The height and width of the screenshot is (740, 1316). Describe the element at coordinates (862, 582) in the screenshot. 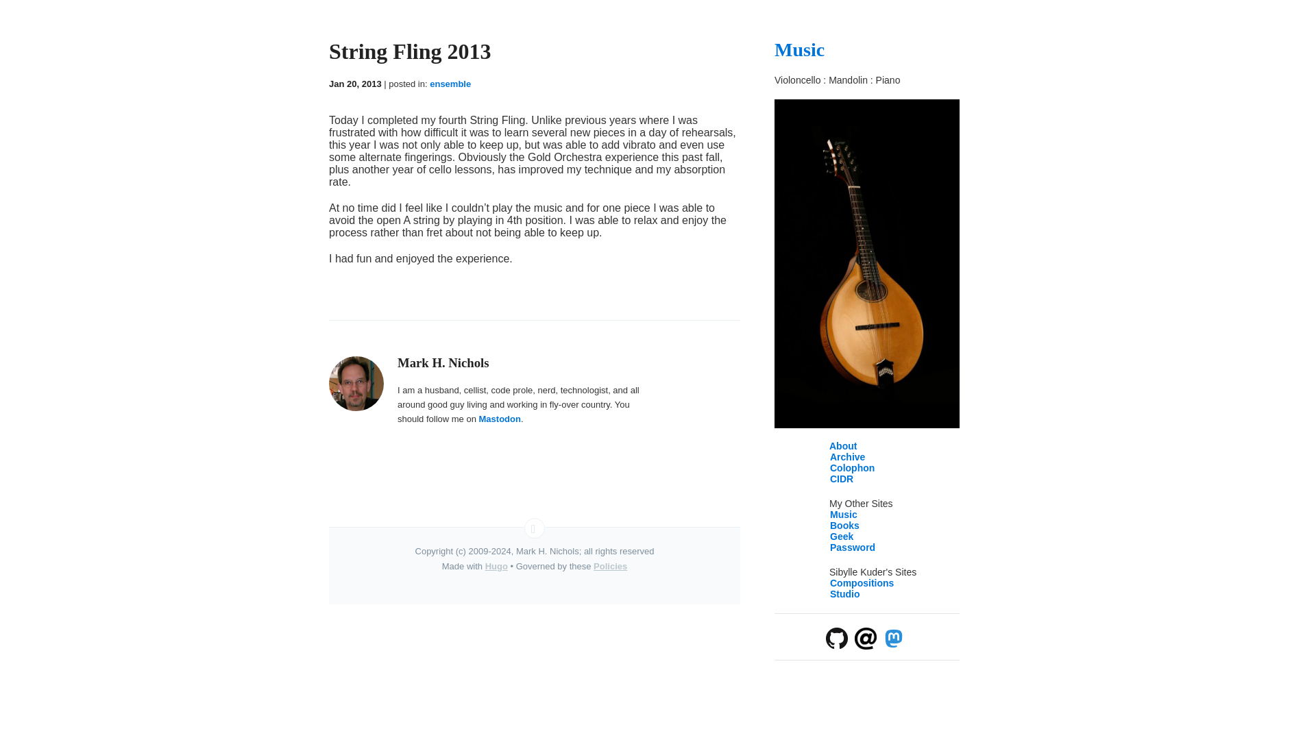

I see `Compositions` at that location.